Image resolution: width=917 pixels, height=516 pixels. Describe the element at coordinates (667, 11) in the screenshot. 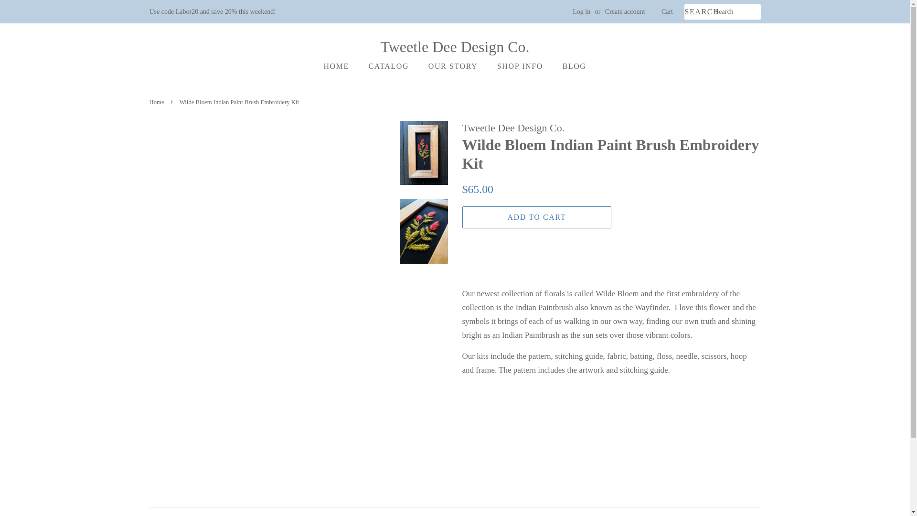

I see `Cart` at that location.